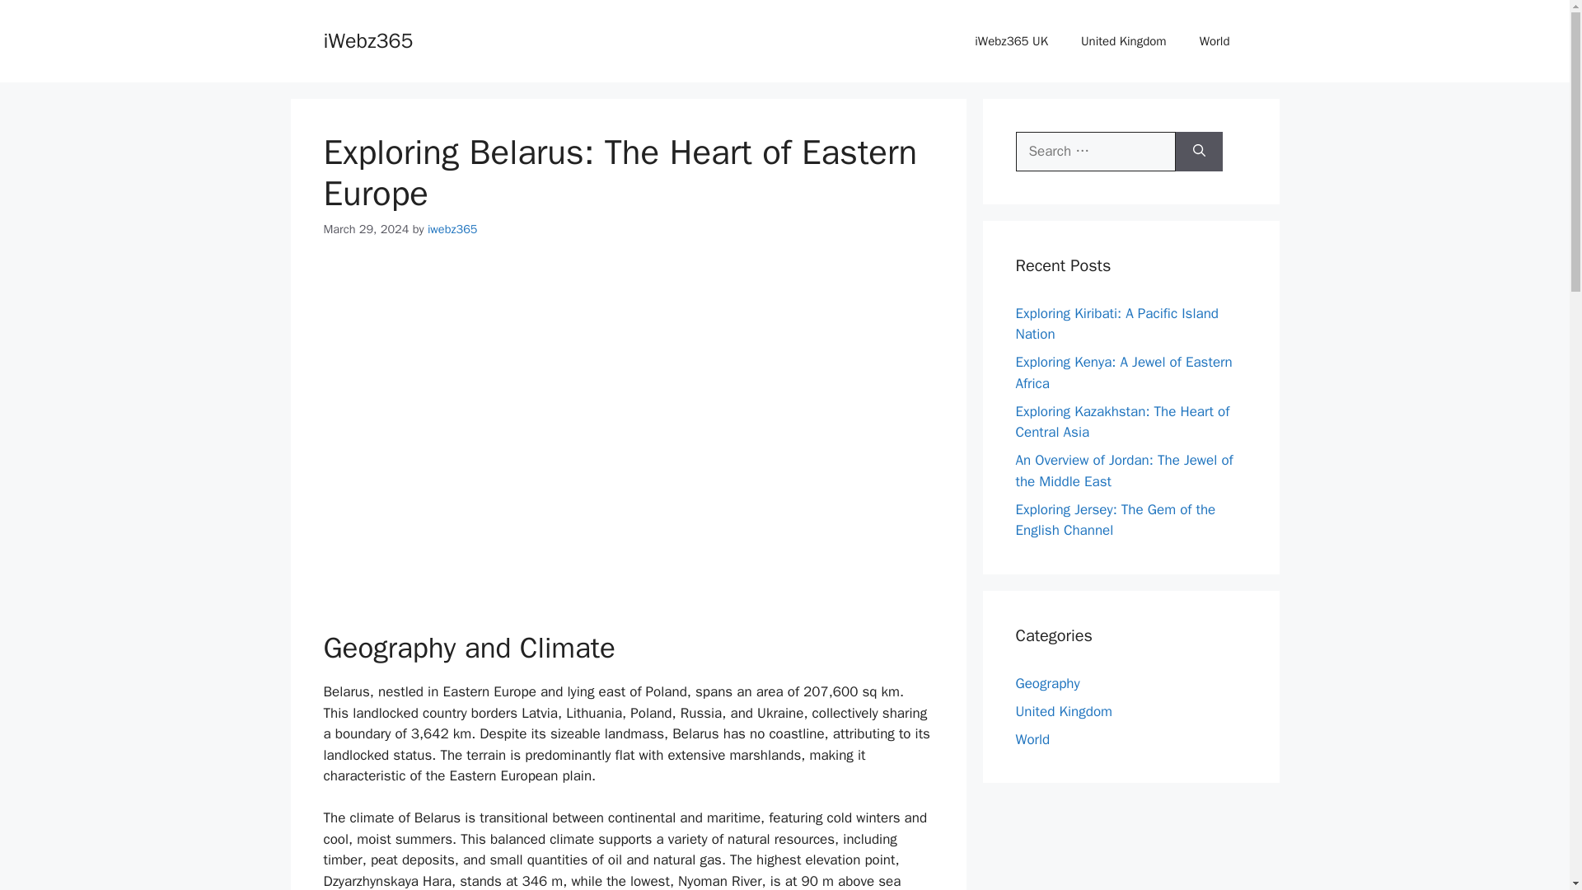  Describe the element at coordinates (367, 40) in the screenshot. I see `iWebz365` at that location.